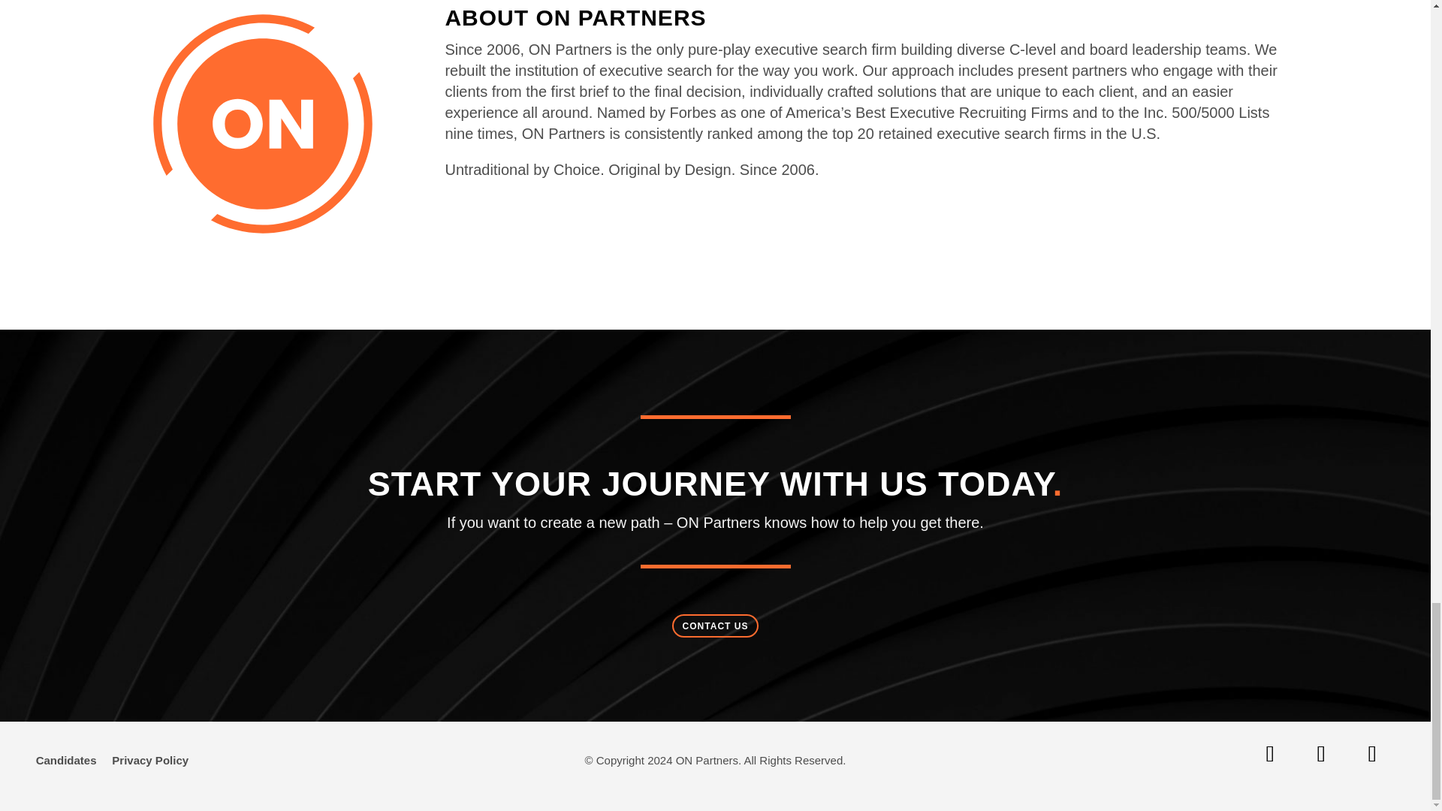 The width and height of the screenshot is (1442, 811). I want to click on Follow on X, so click(1321, 754).